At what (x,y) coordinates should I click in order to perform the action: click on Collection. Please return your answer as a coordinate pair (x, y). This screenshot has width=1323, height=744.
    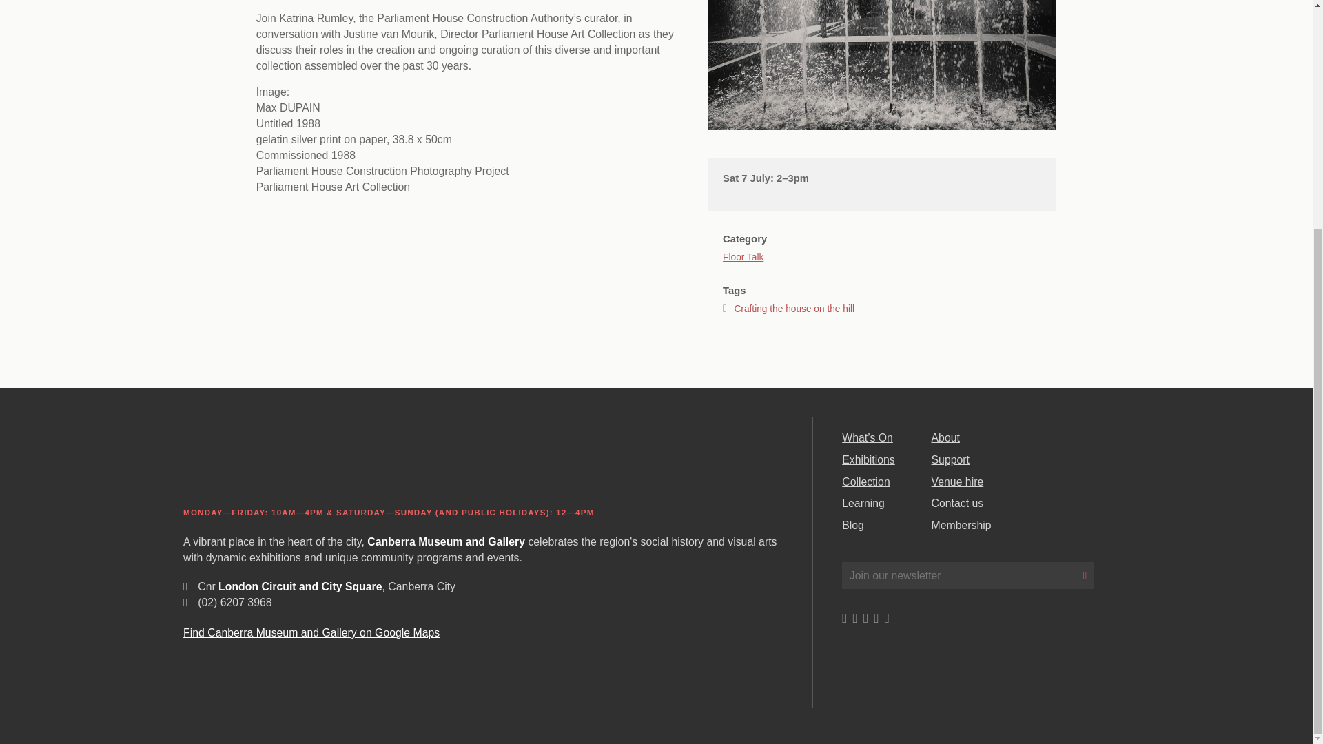
    Looking at the image, I should click on (865, 482).